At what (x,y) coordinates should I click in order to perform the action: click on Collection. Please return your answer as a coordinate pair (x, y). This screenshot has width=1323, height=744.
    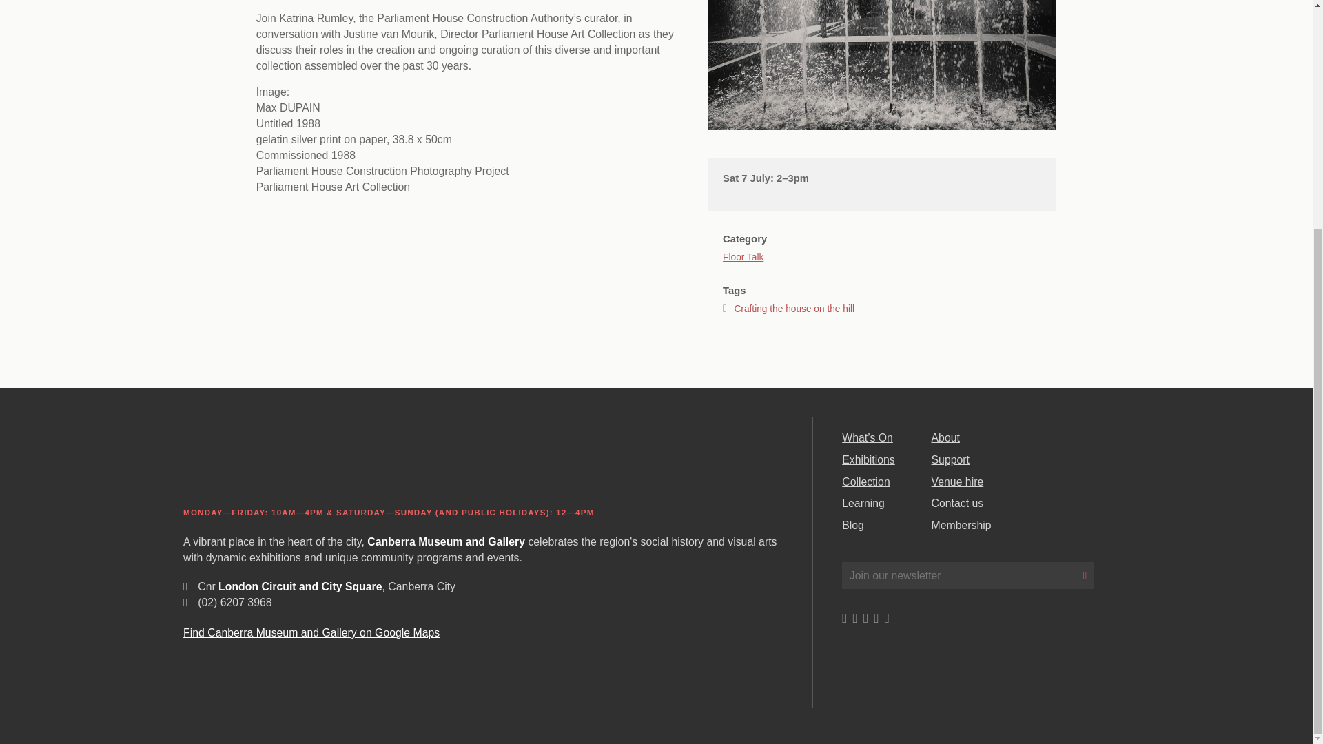
    Looking at the image, I should click on (865, 482).